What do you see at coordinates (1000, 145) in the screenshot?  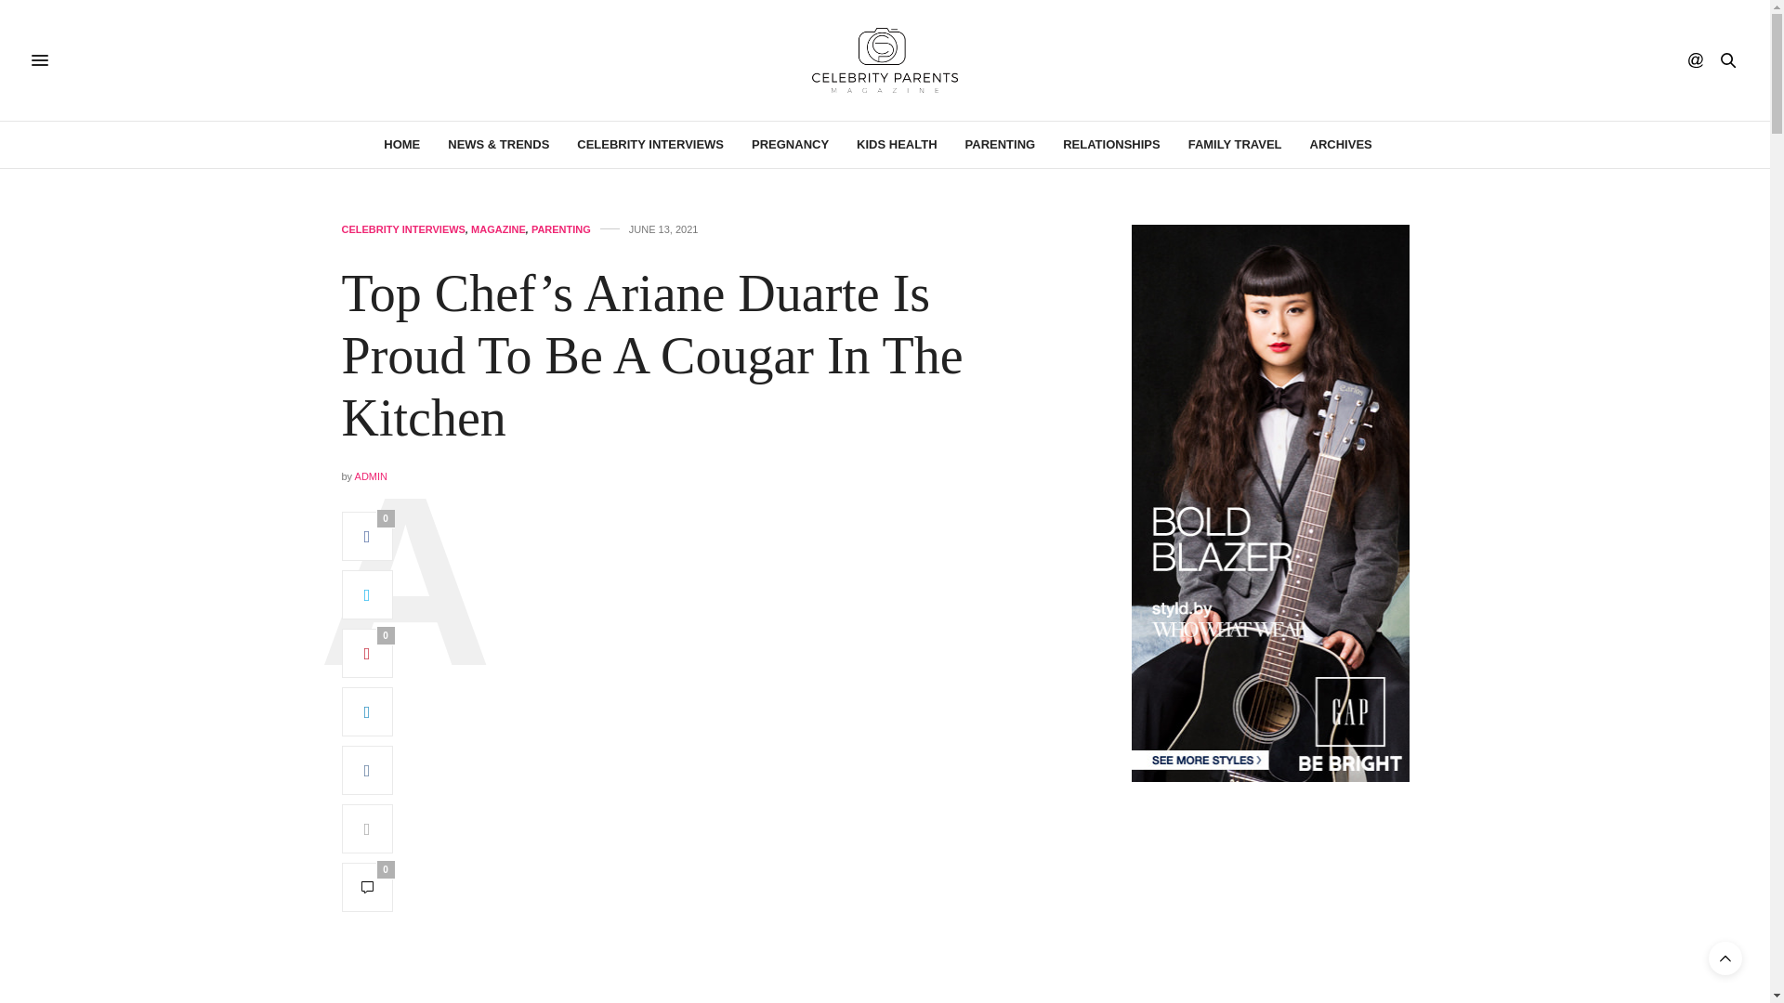 I see `PARENTING` at bounding box center [1000, 145].